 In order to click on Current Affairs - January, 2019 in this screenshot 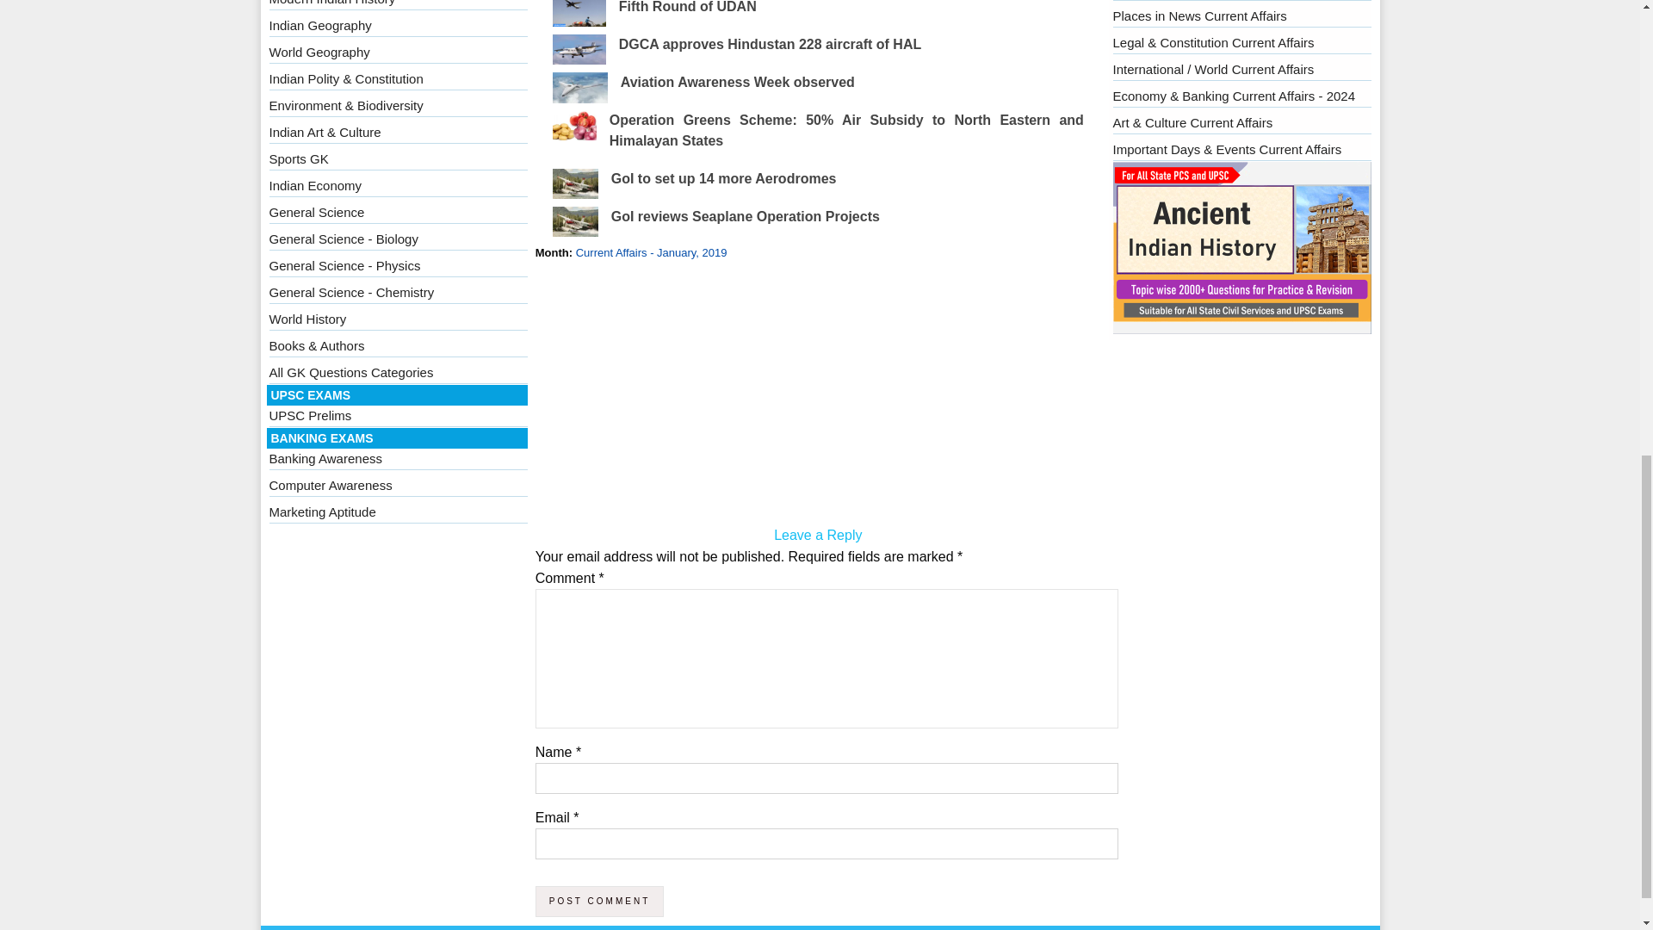, I will do `click(651, 253)`.